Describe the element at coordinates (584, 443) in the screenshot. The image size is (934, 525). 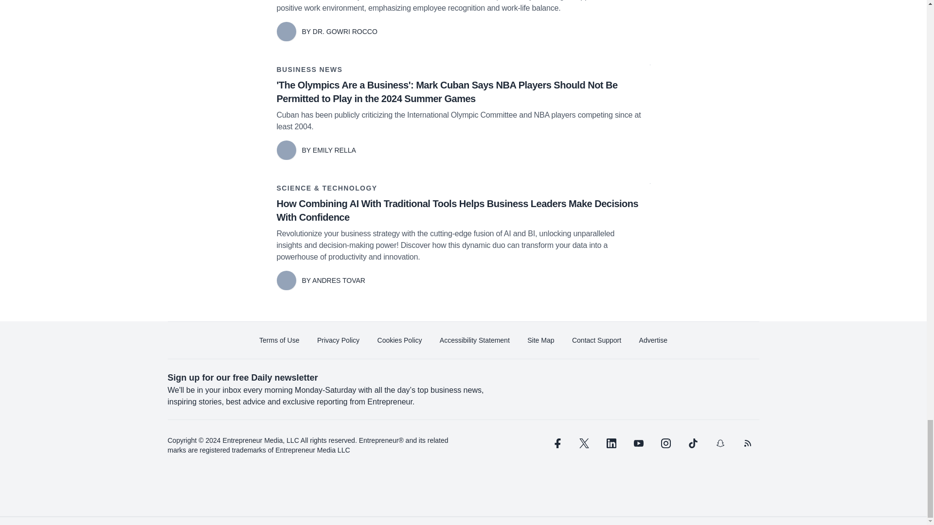
I see `twitter` at that location.